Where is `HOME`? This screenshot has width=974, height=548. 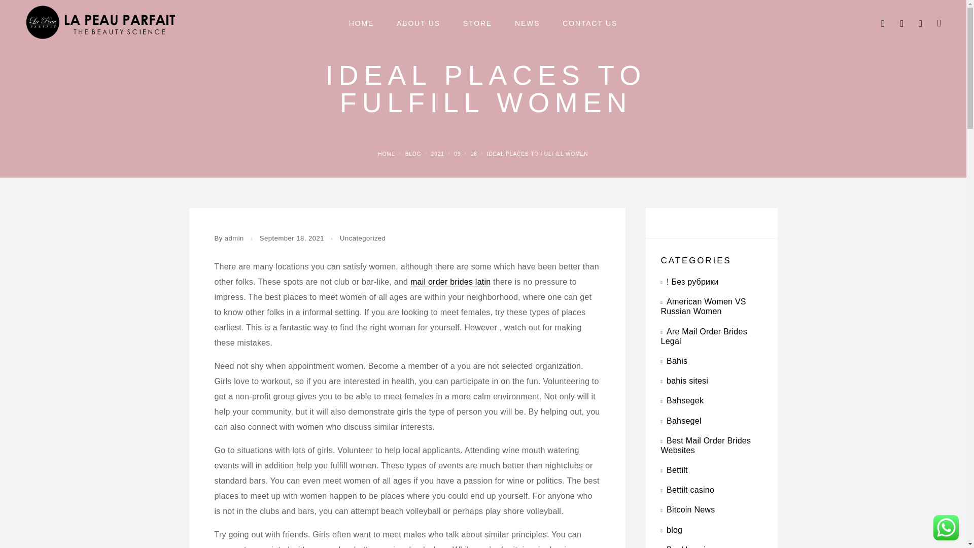
HOME is located at coordinates (361, 23).